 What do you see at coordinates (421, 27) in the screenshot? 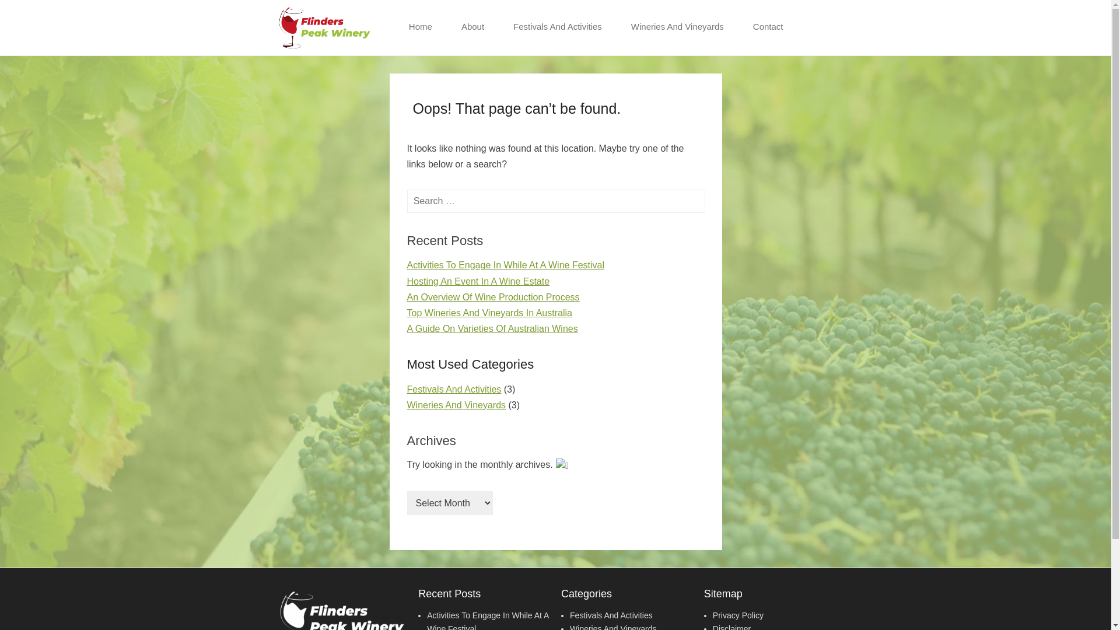
I see `Home` at bounding box center [421, 27].